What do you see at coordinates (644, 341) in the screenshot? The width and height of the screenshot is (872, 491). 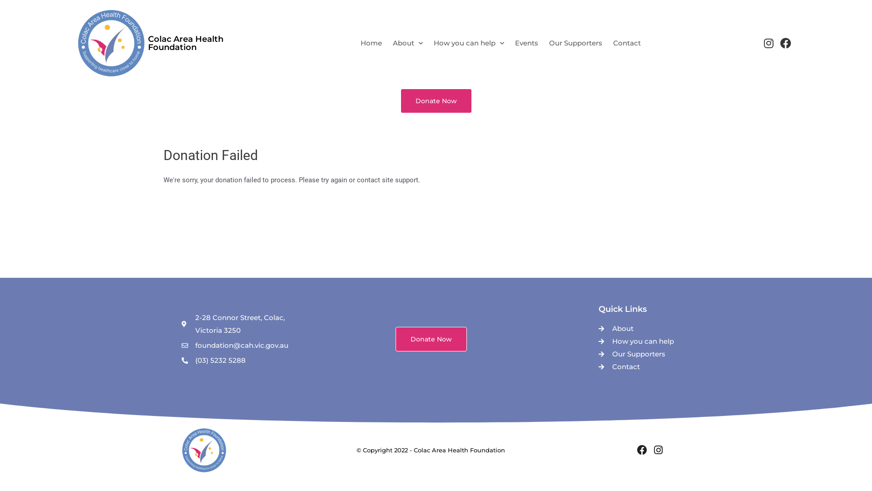 I see `How you can help` at bounding box center [644, 341].